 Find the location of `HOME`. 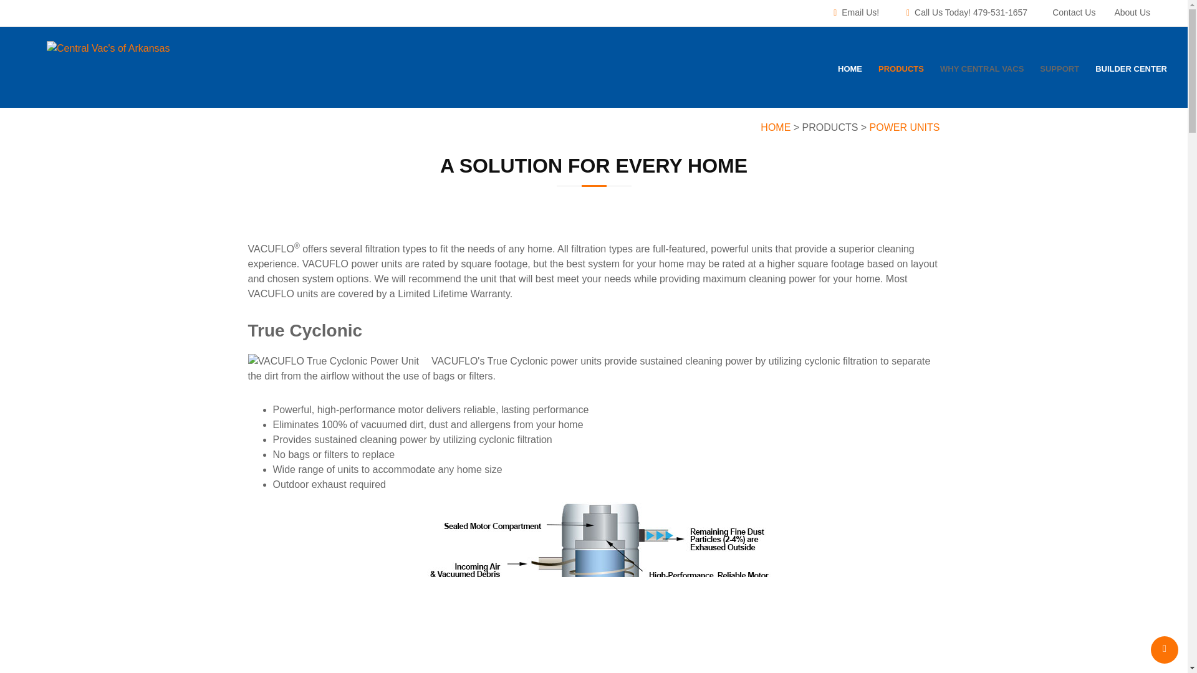

HOME is located at coordinates (850, 72).